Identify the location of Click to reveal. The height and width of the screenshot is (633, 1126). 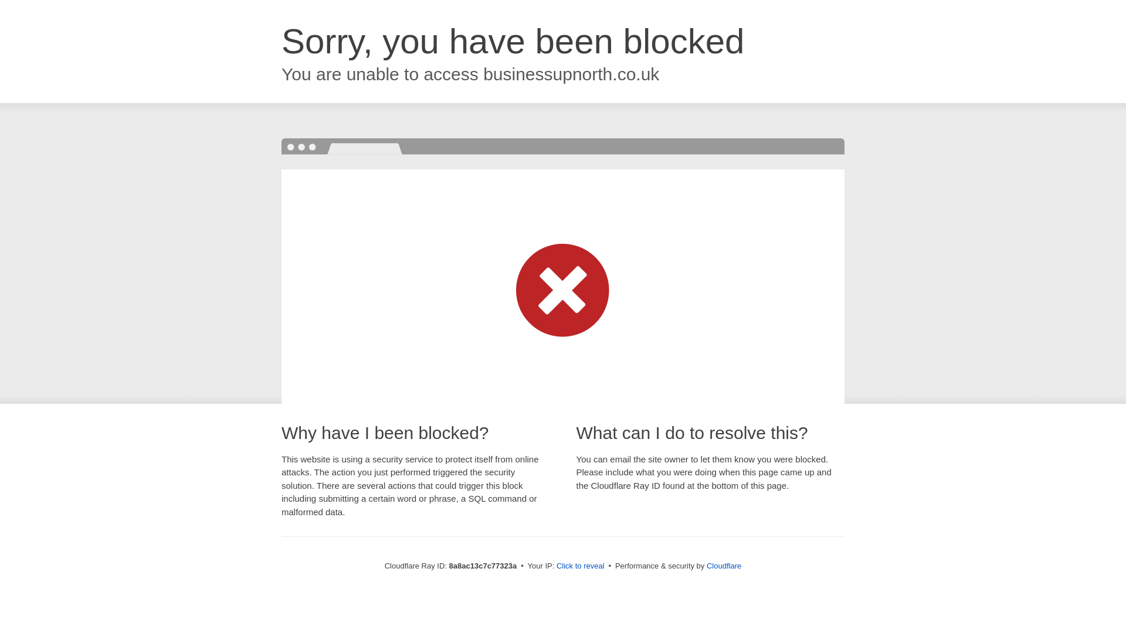
(581, 566).